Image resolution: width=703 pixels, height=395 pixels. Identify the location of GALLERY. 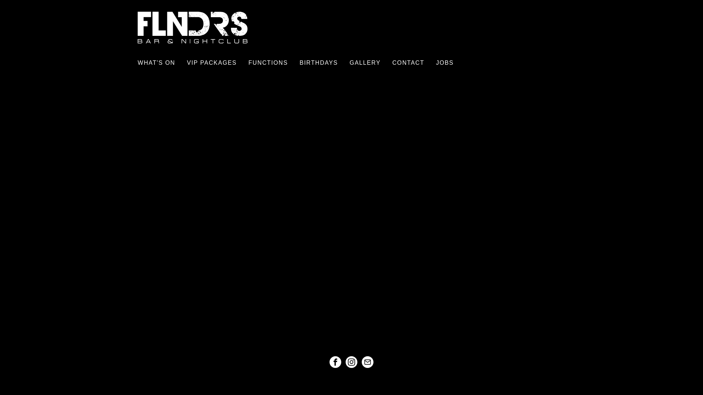
(365, 63).